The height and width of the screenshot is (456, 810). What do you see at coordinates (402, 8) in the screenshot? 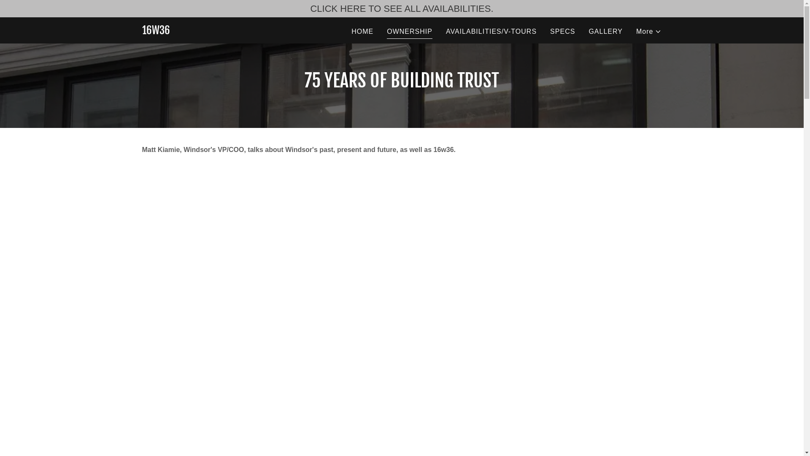
I see `CLICK HERE TO SEE ALL AVAILABILITIES.` at bounding box center [402, 8].